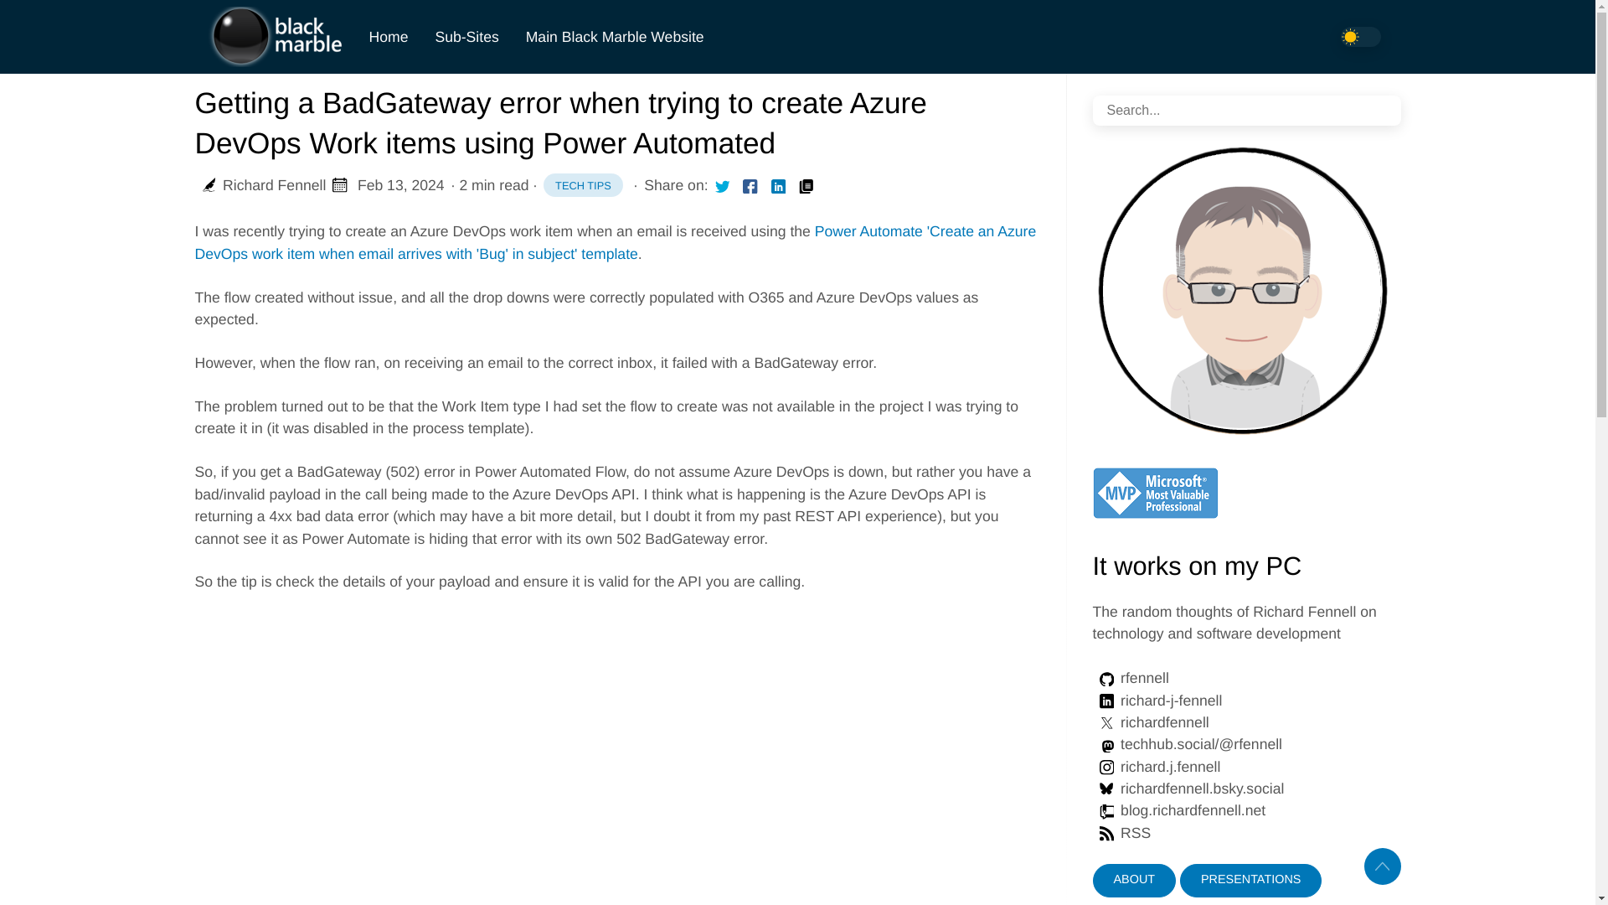 The width and height of the screenshot is (1608, 905). Describe the element at coordinates (1105, 746) in the screenshot. I see `Black Marble` at that location.